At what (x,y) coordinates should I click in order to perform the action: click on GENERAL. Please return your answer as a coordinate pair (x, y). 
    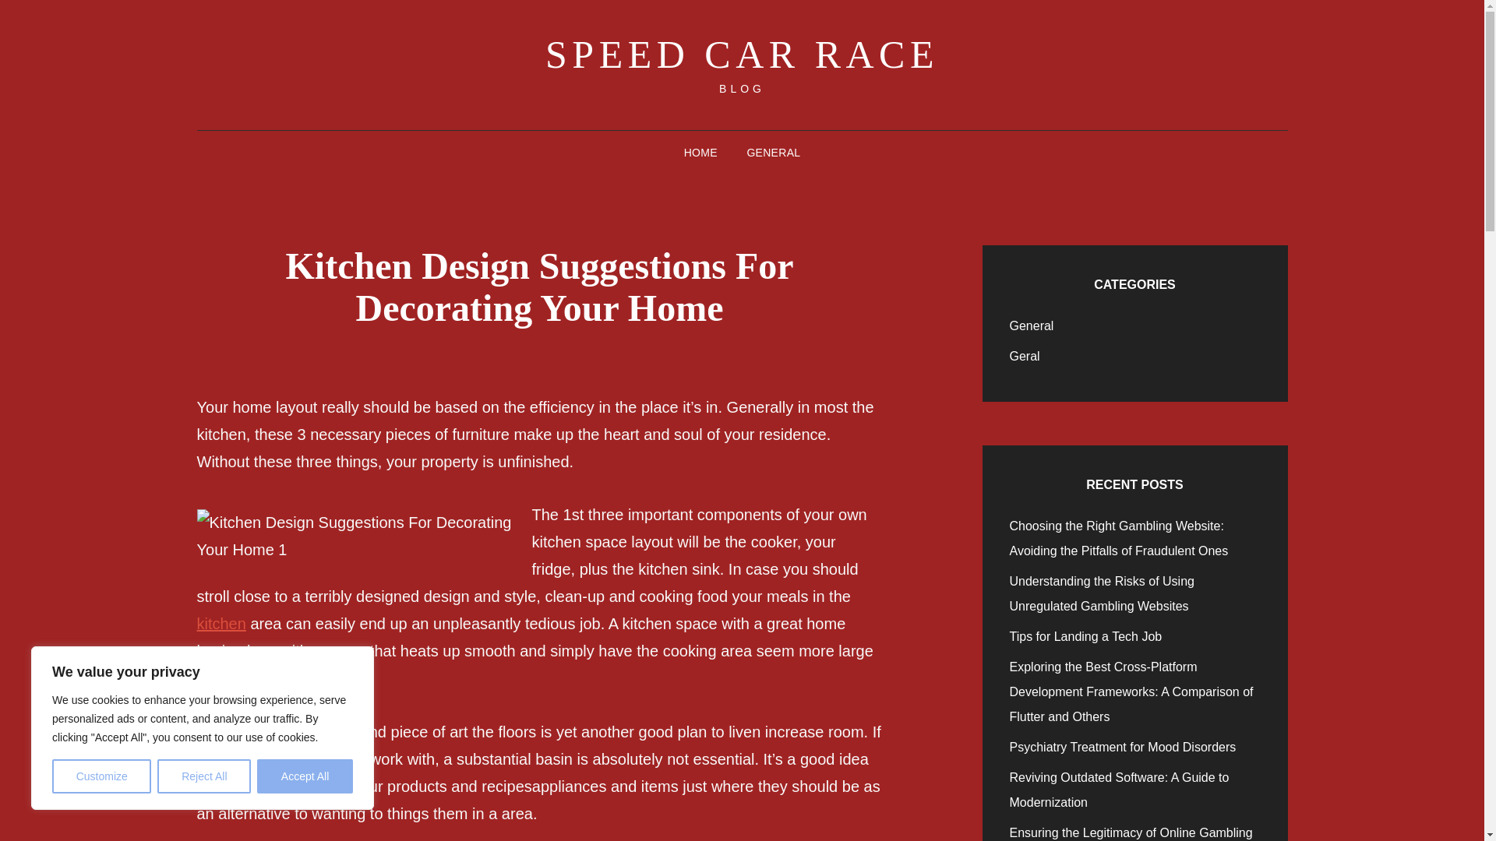
    Looking at the image, I should click on (773, 153).